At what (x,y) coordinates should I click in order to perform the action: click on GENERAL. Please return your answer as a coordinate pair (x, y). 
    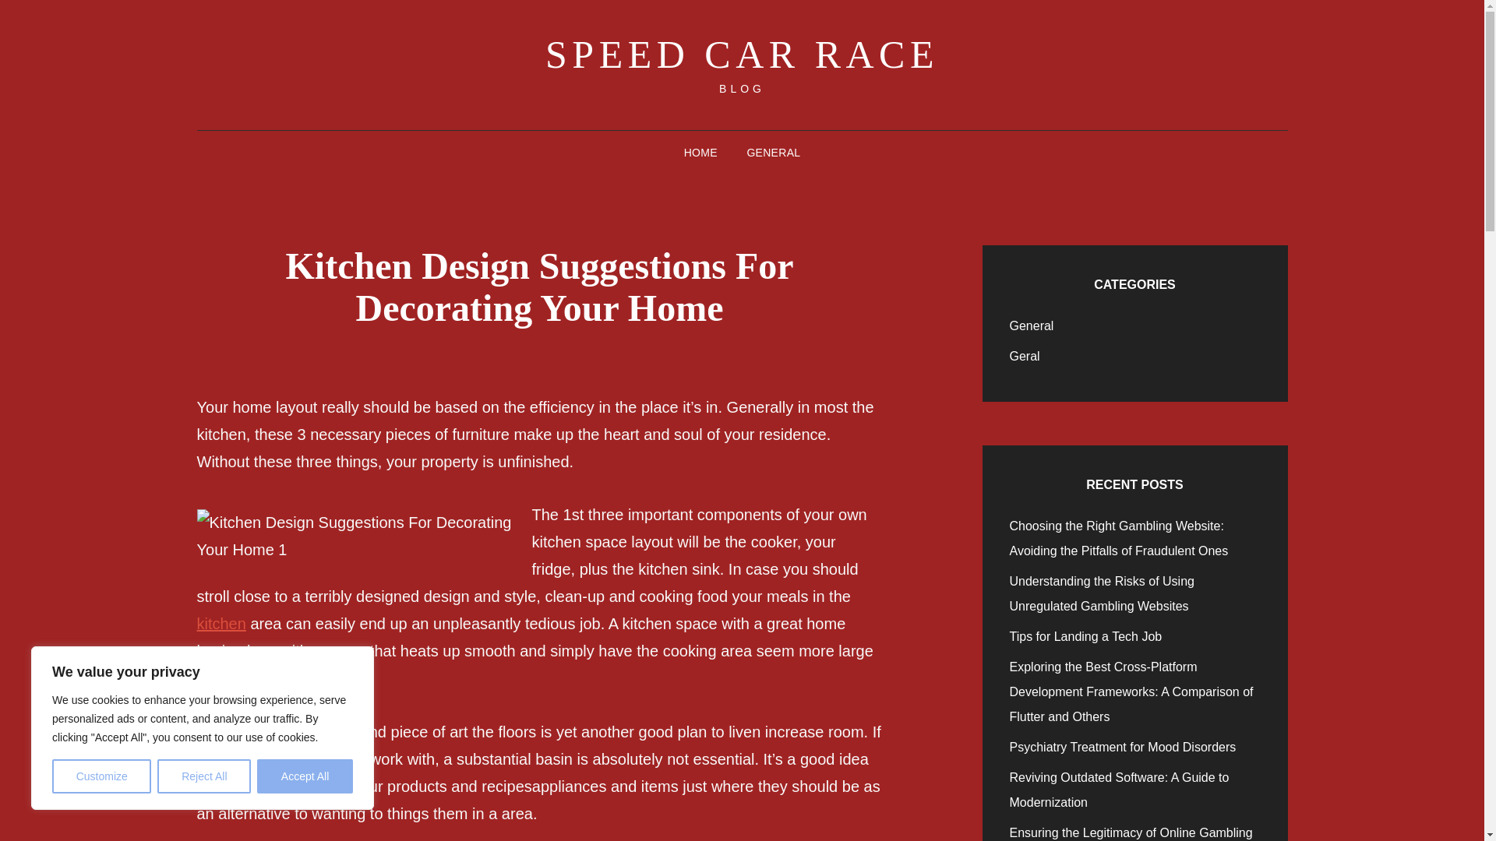
    Looking at the image, I should click on (773, 153).